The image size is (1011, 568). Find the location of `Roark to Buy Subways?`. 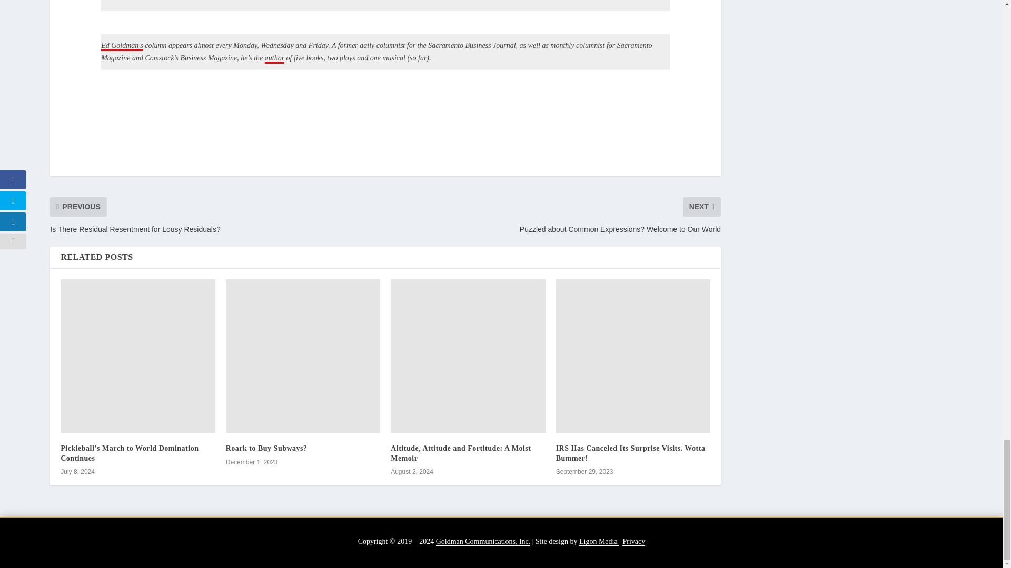

Roark to Buy Subways? is located at coordinates (266, 448).